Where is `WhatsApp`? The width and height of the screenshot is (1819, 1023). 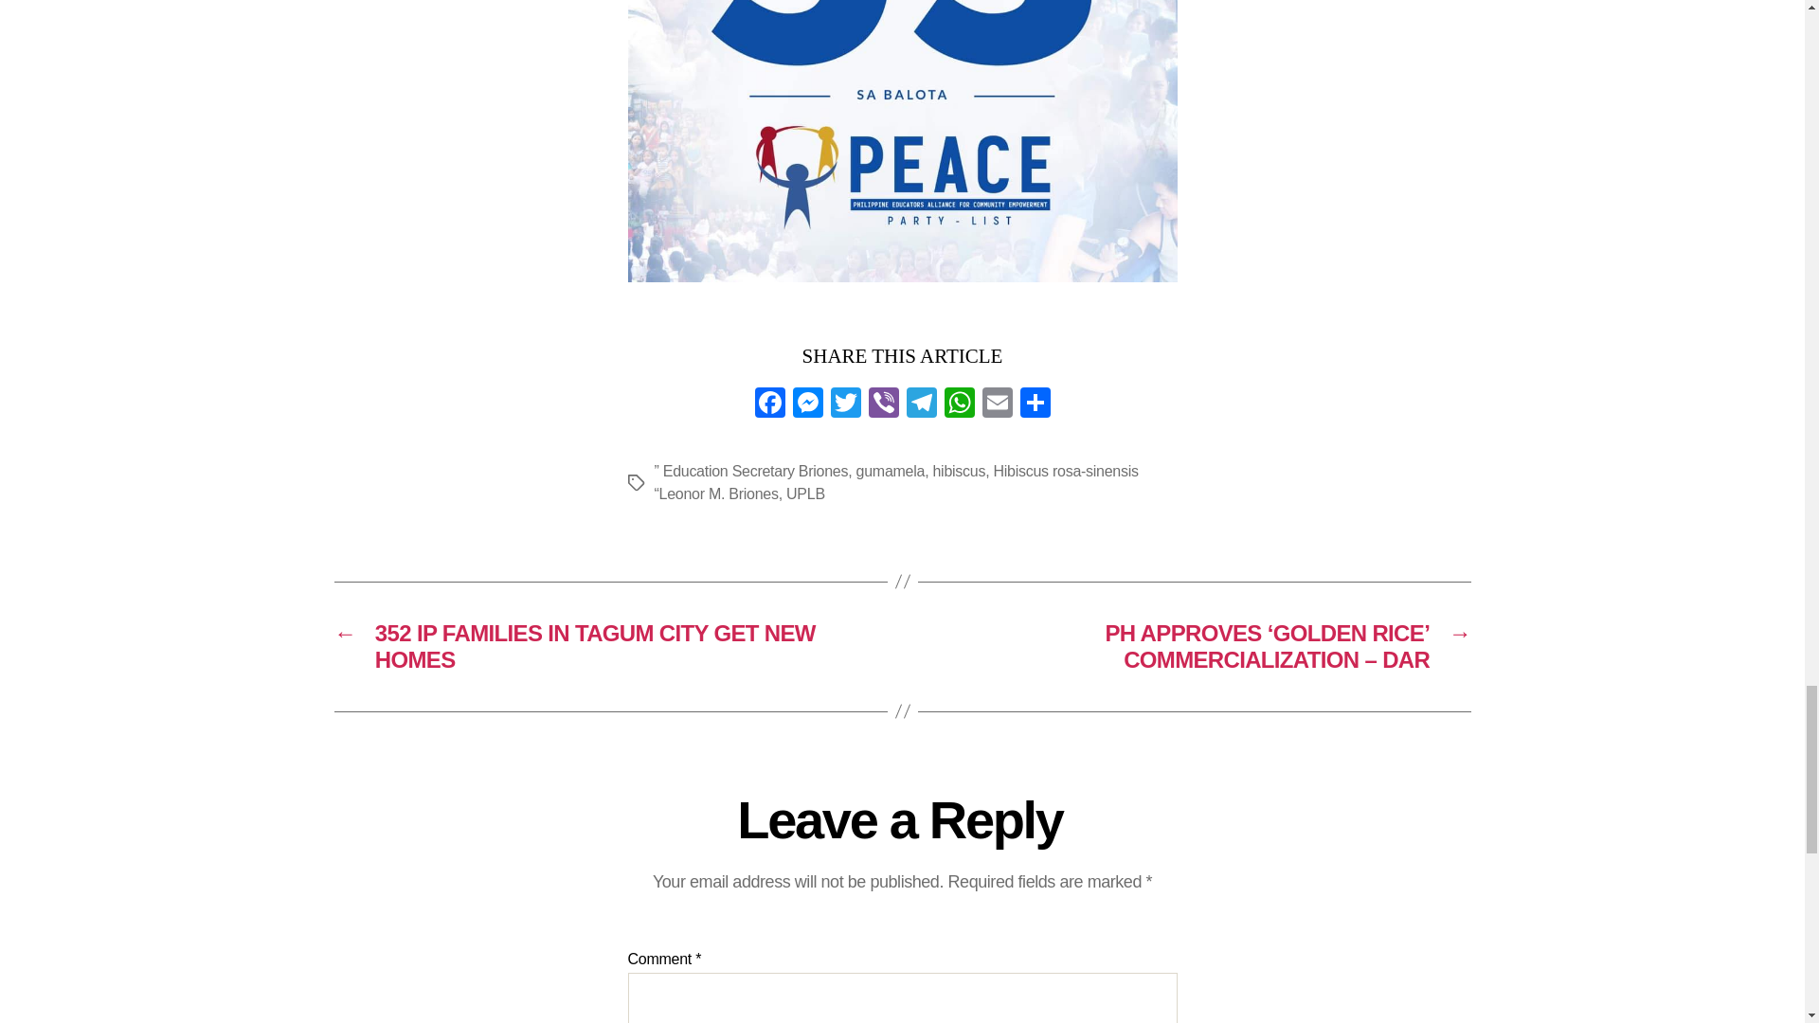 WhatsApp is located at coordinates (959, 405).